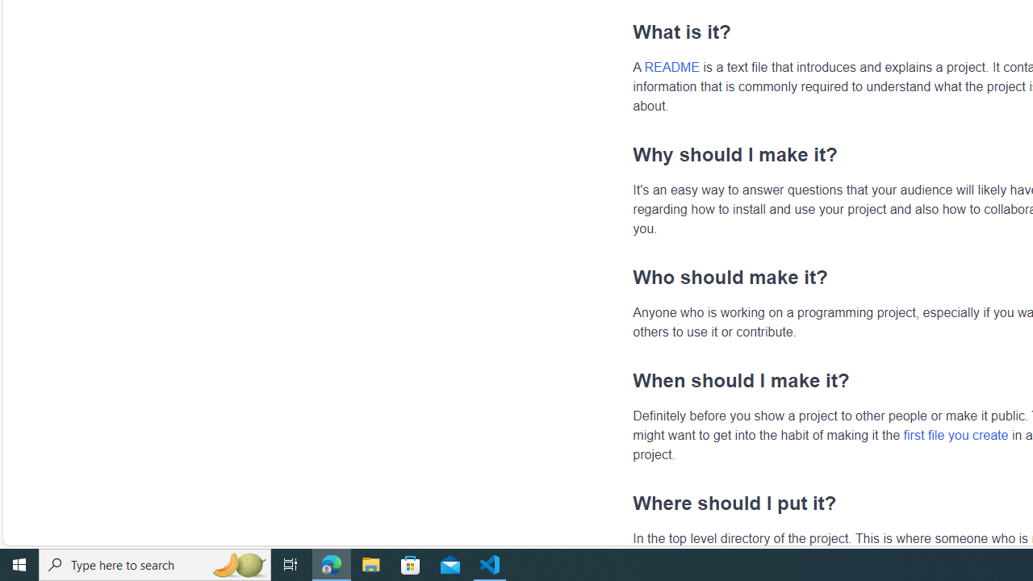 This screenshot has height=581, width=1033. What do you see at coordinates (625, 503) in the screenshot?
I see `Anchor` at bounding box center [625, 503].